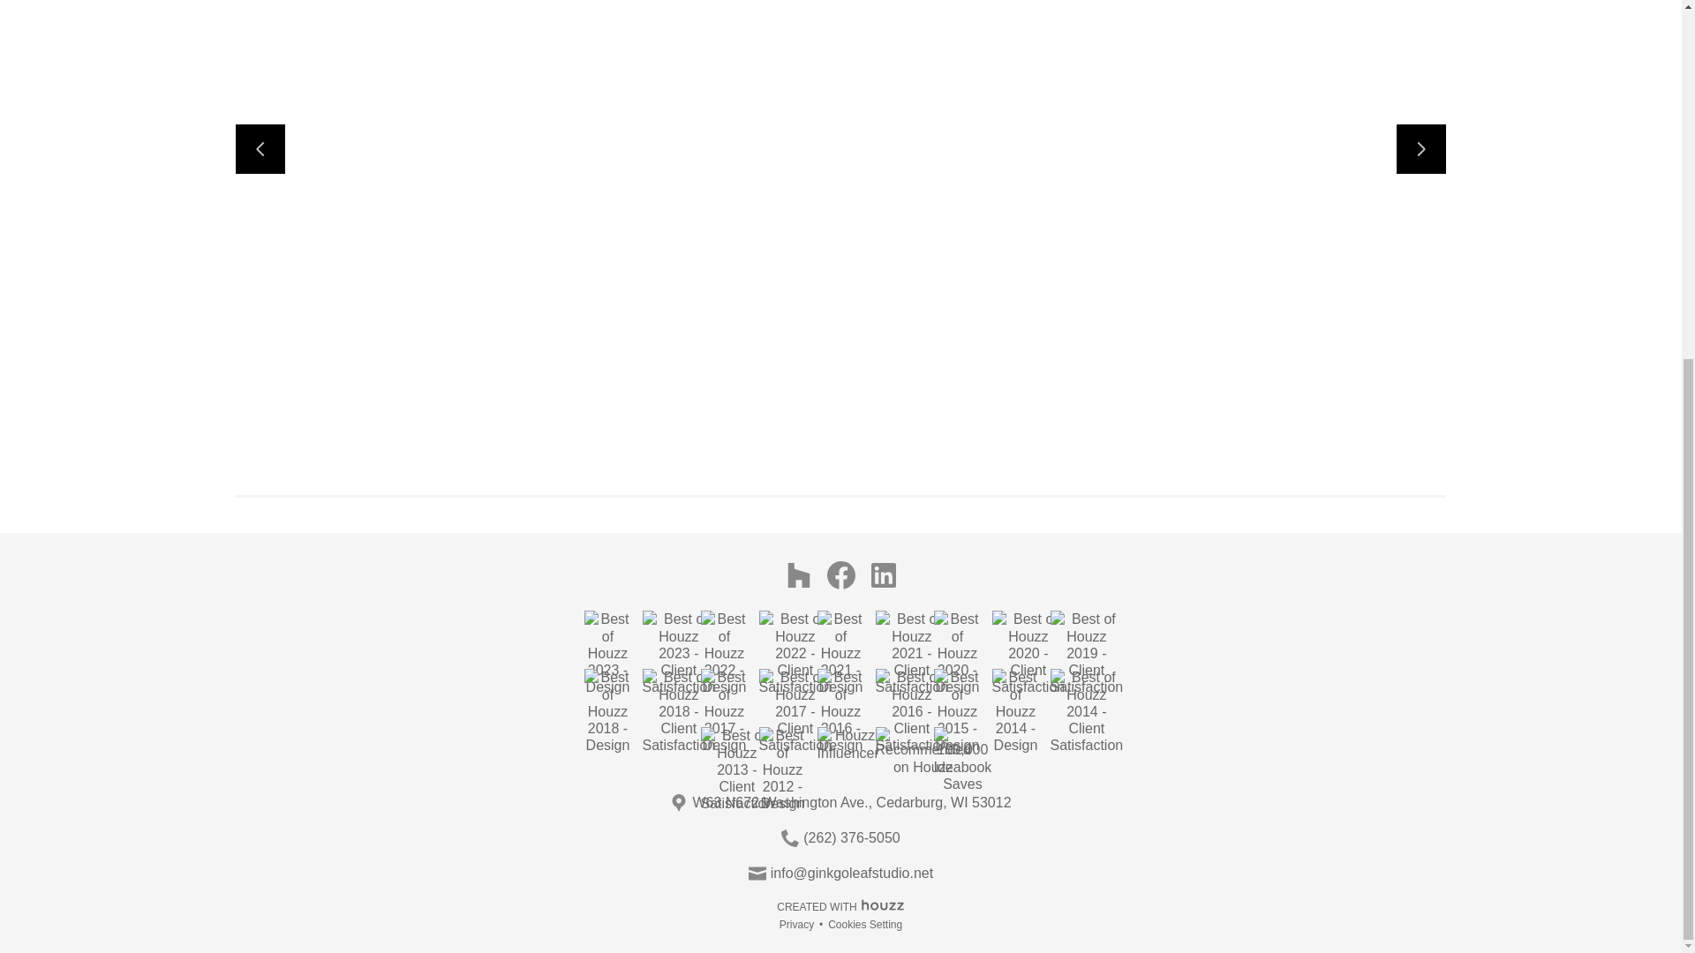  What do you see at coordinates (883, 904) in the screenshot?
I see `Houzz` at bounding box center [883, 904].